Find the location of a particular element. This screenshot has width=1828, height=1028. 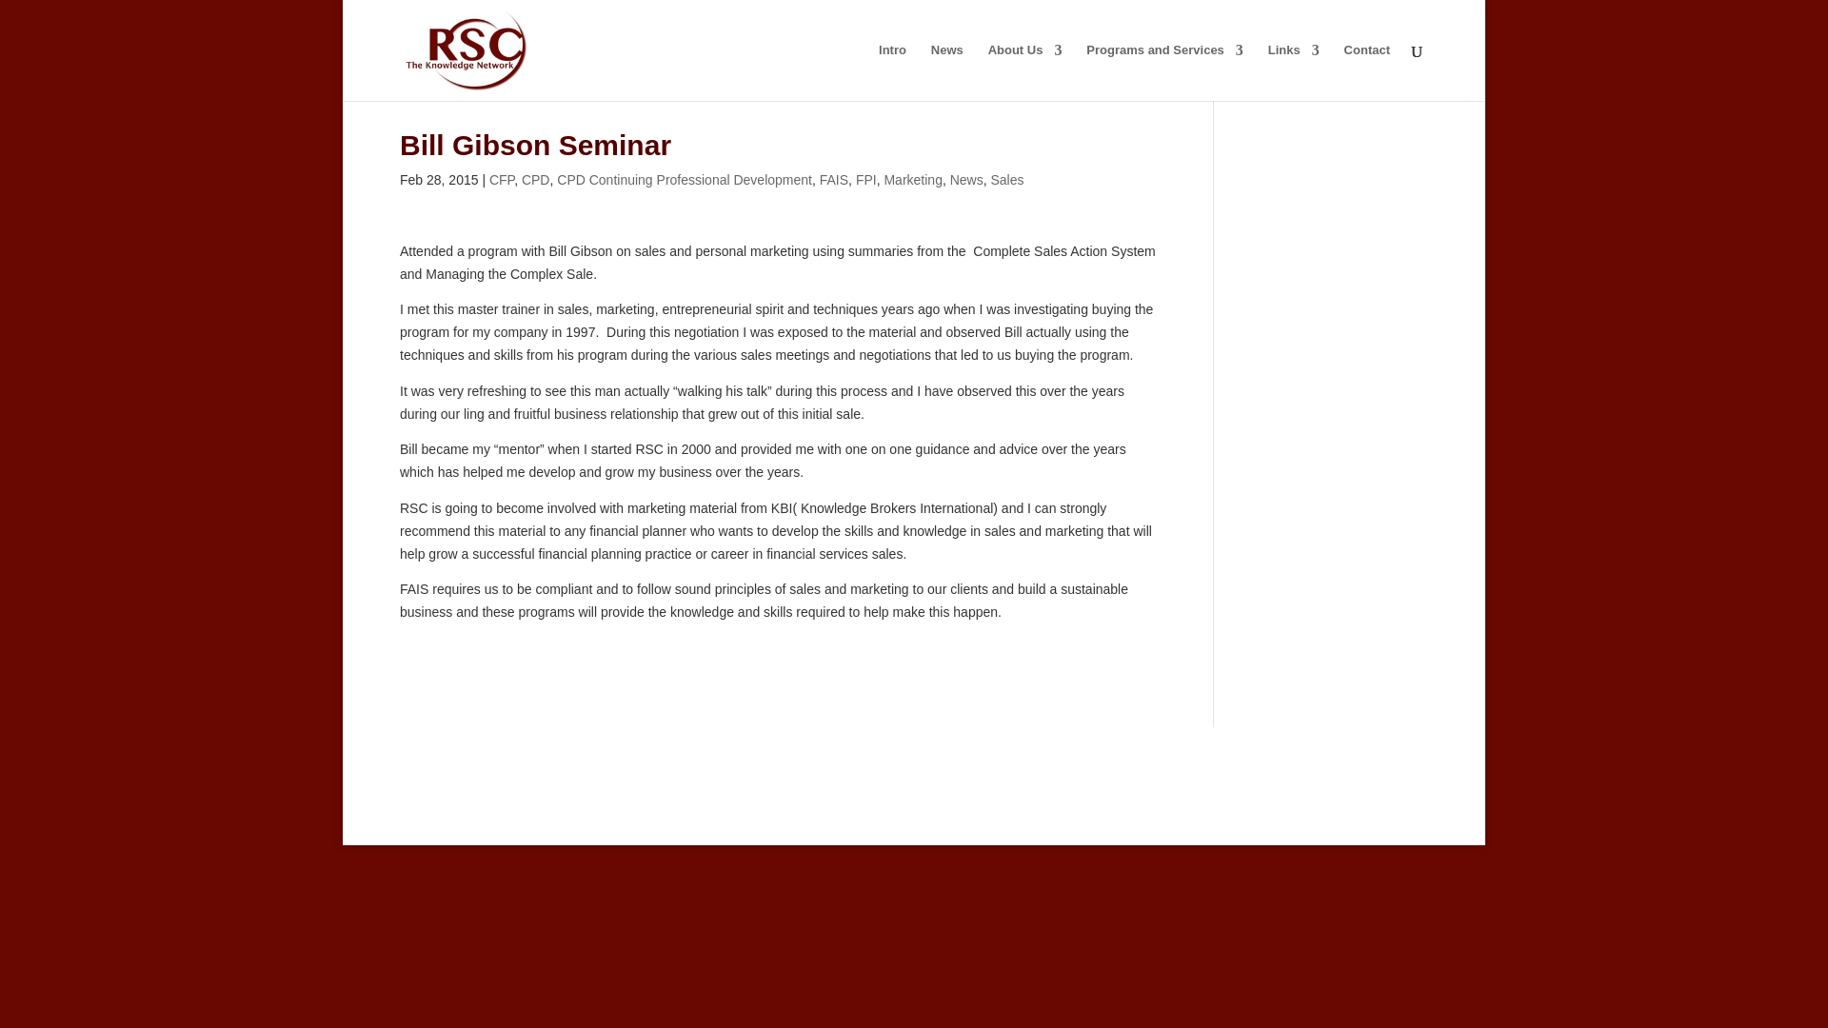

CFP is located at coordinates (501, 179).